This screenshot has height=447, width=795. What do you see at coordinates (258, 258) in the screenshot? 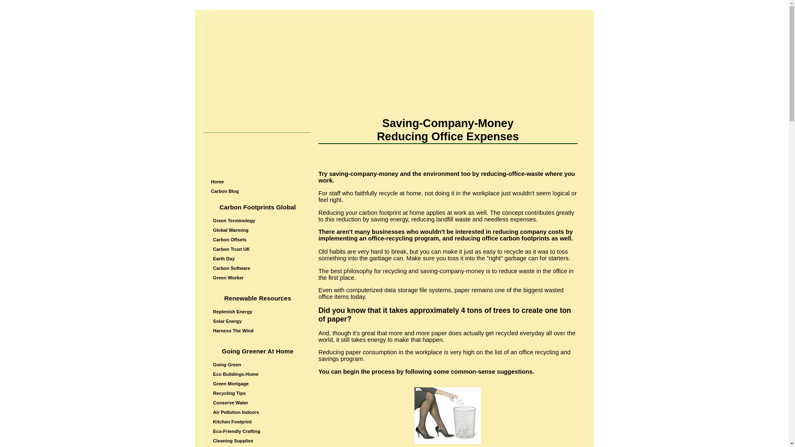
I see `Earth Day` at bounding box center [258, 258].